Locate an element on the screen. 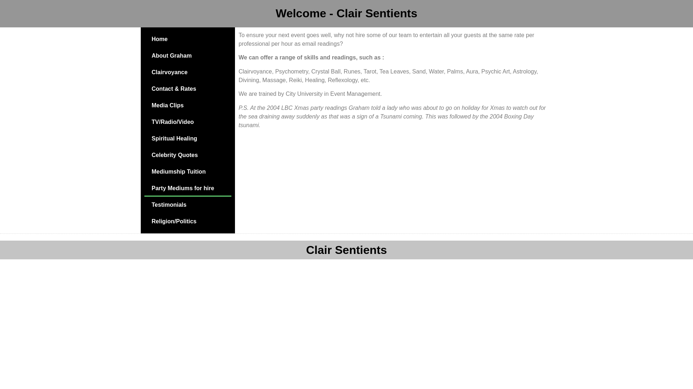 This screenshot has height=389, width=693. Spiritual Healing is located at coordinates (188, 138).